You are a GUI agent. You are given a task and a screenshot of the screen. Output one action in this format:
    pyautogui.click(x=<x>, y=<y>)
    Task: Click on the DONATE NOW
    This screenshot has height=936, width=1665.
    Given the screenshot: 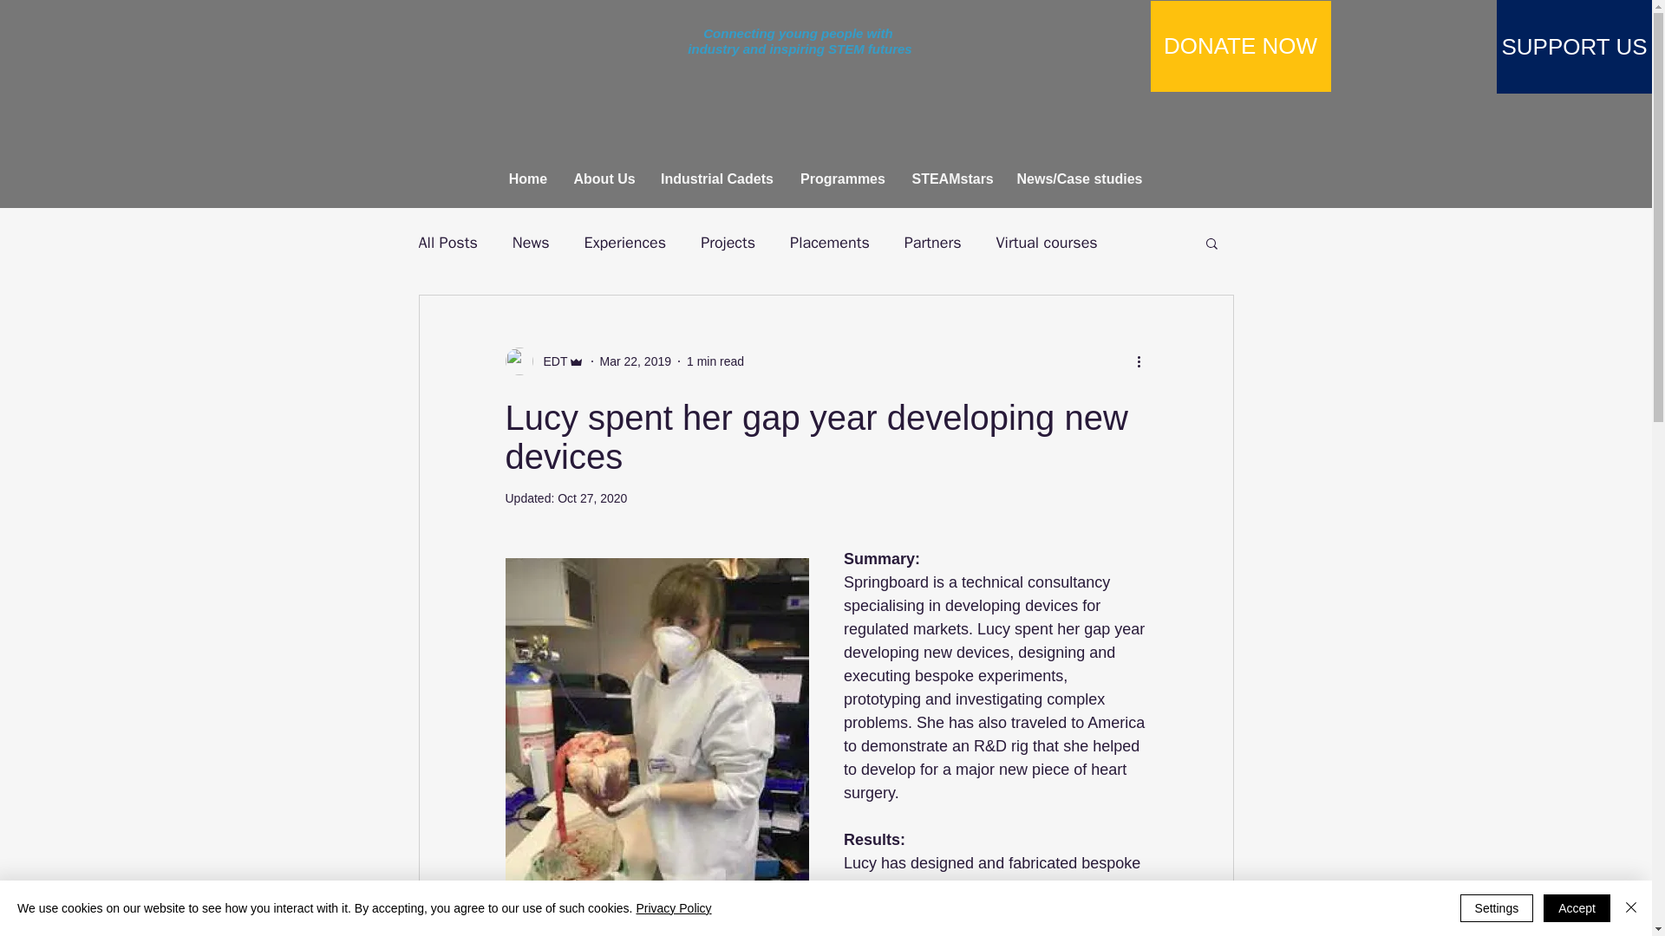 What is the action you would take?
    pyautogui.click(x=1240, y=46)
    